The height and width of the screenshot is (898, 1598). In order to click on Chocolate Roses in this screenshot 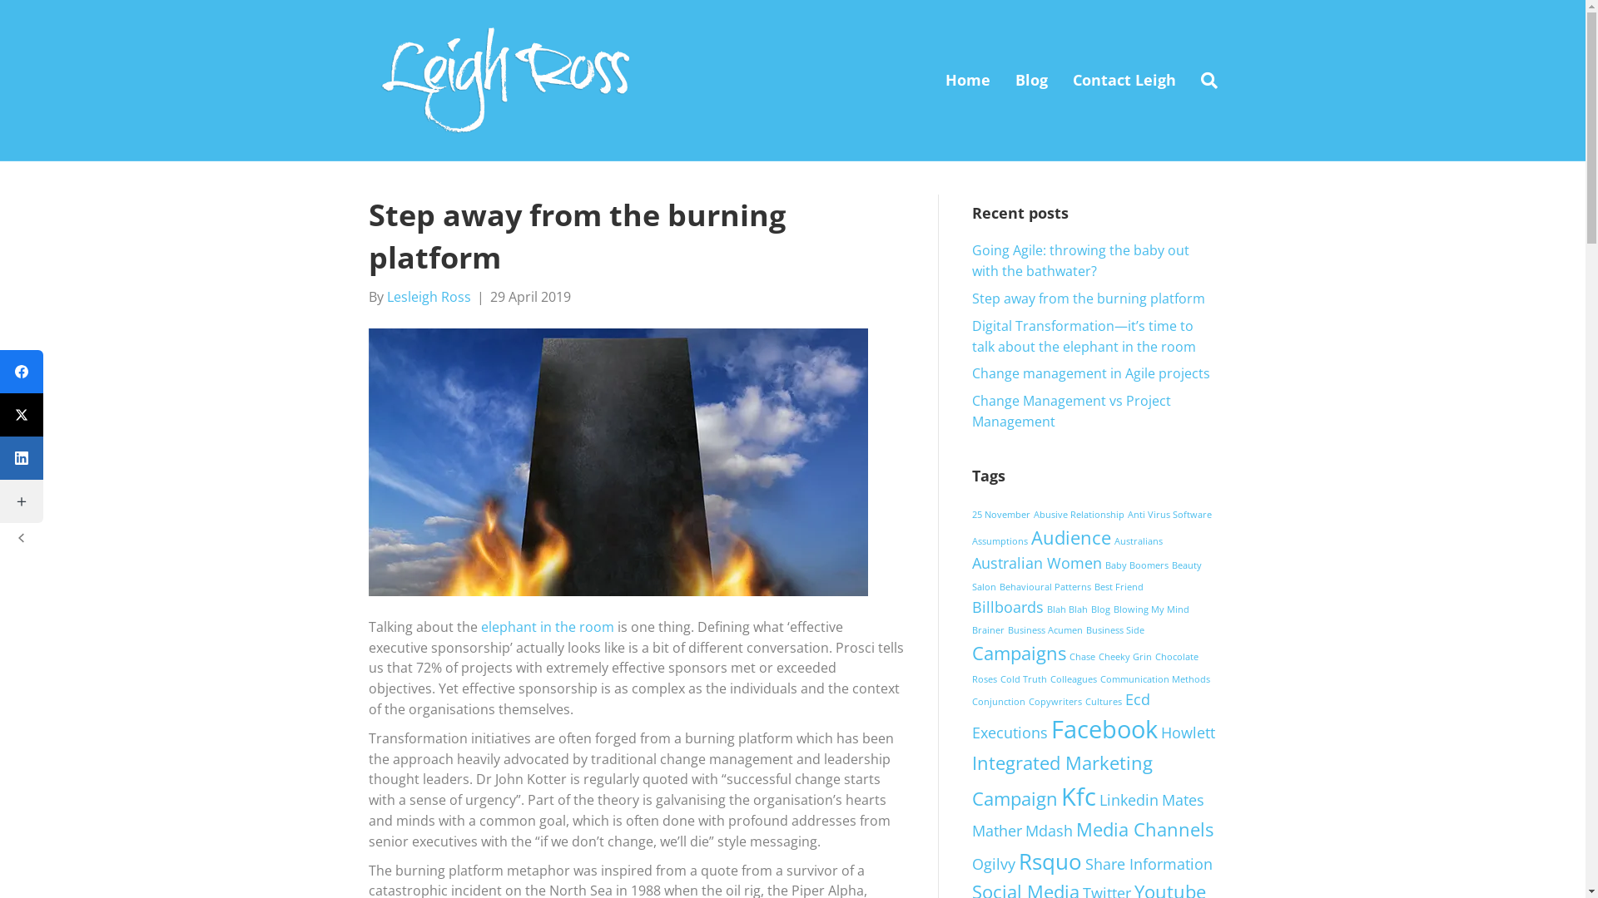, I will do `click(1085, 669)`.